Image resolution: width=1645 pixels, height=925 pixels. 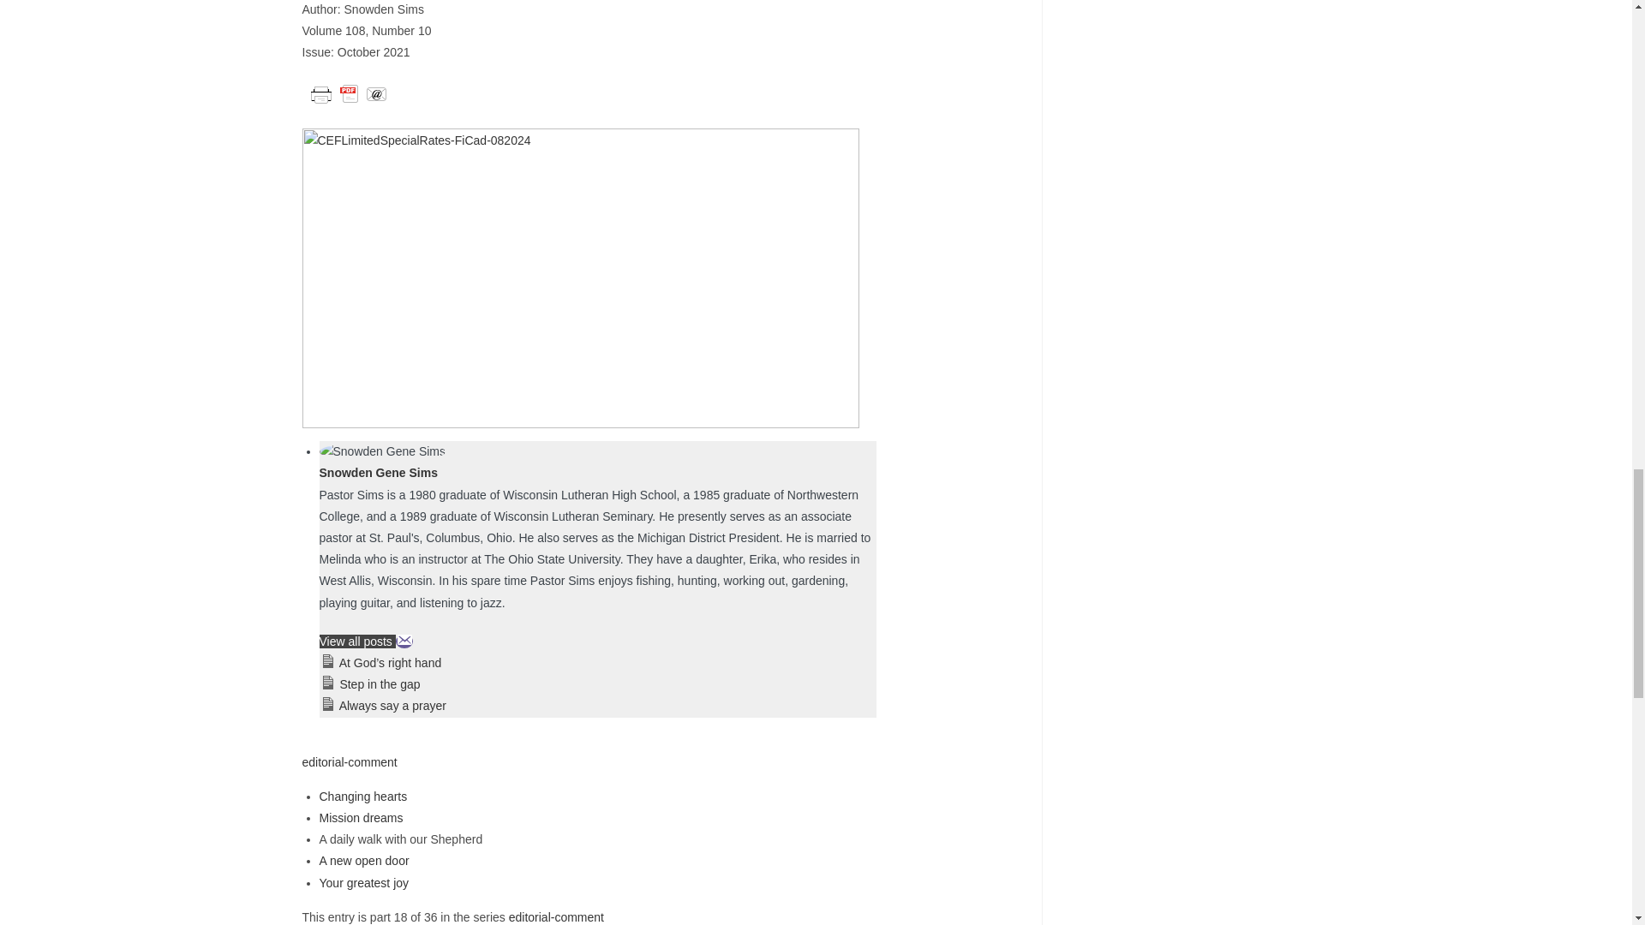 I want to click on Snowden Gene Sims, so click(x=378, y=473).